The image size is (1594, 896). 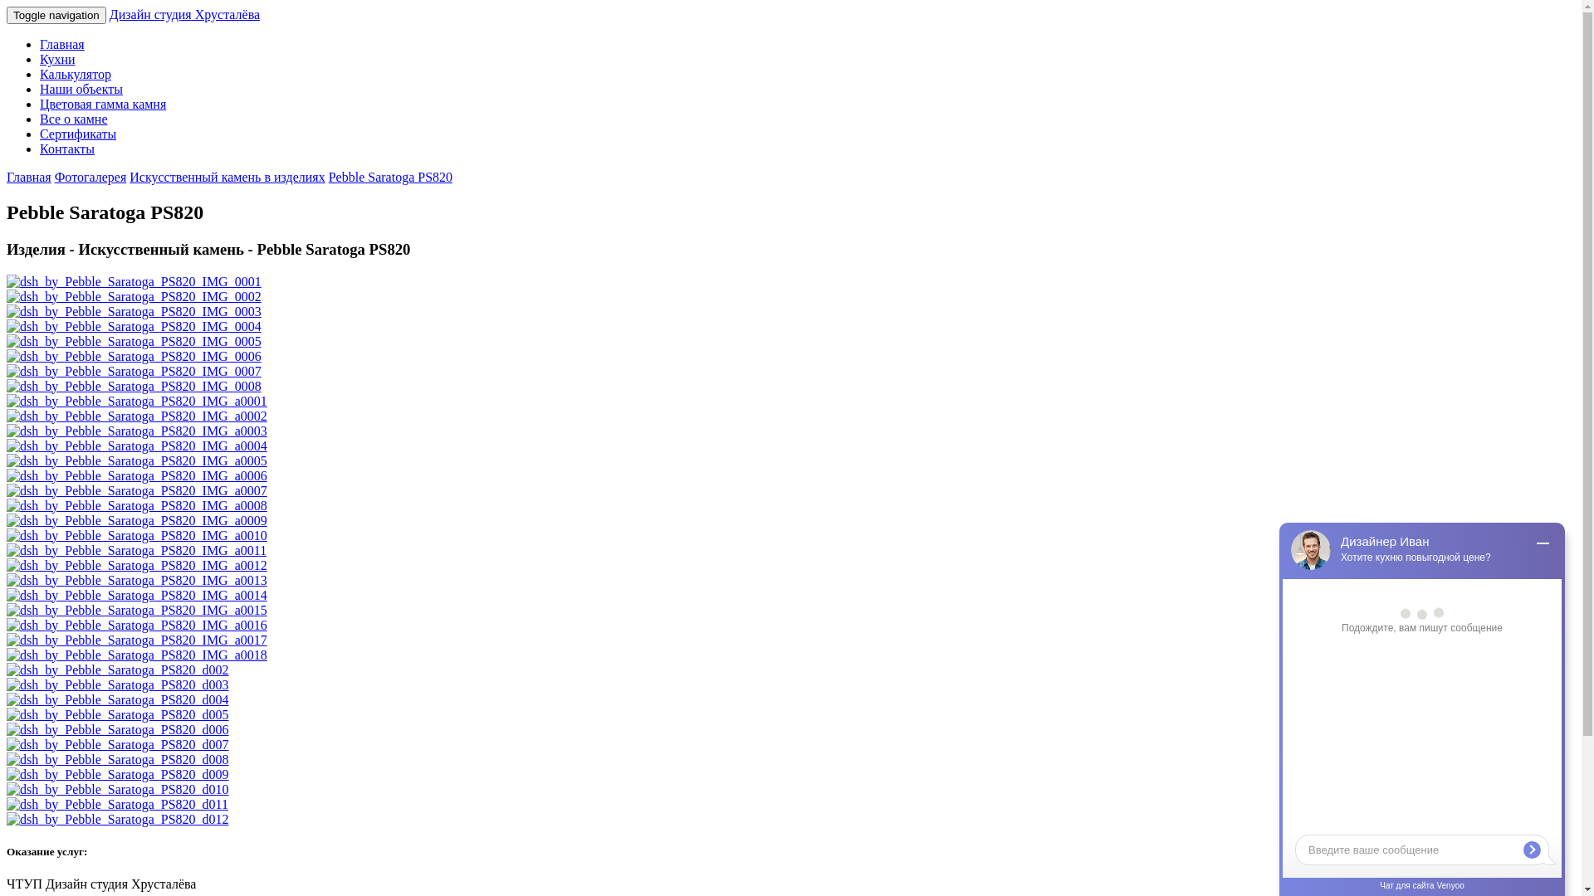 I want to click on  , so click(x=137, y=476).